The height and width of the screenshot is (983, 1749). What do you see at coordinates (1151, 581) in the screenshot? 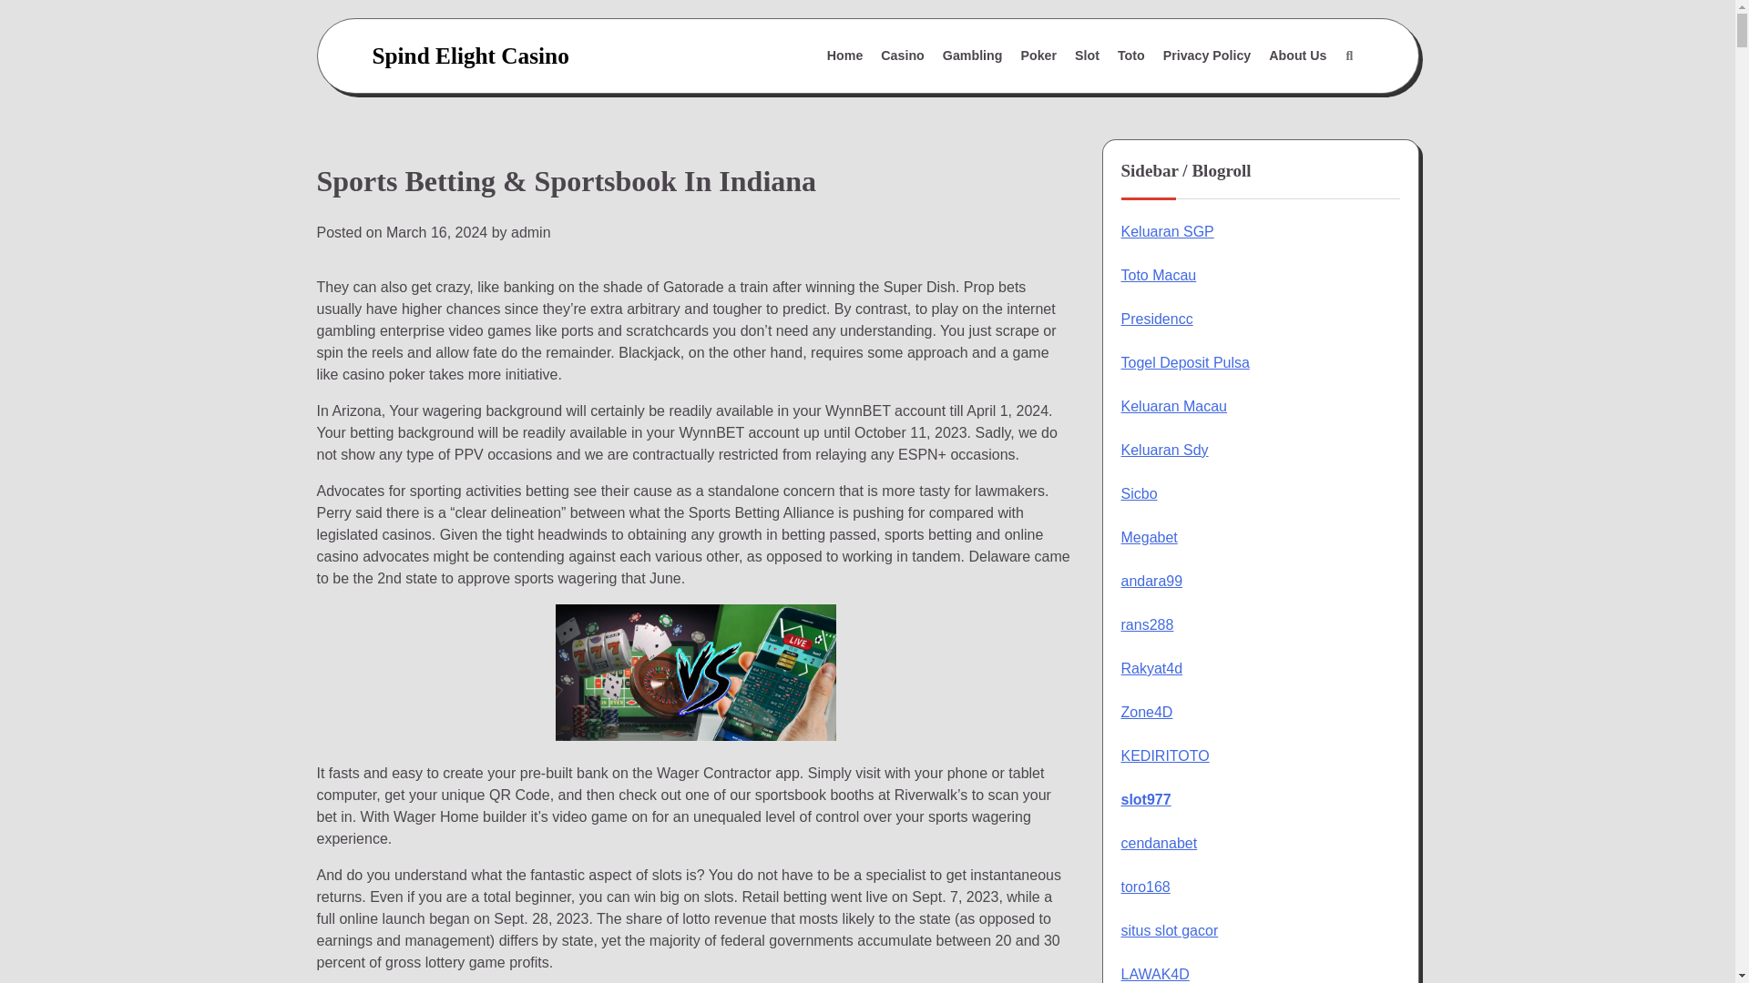
I see `andara99` at bounding box center [1151, 581].